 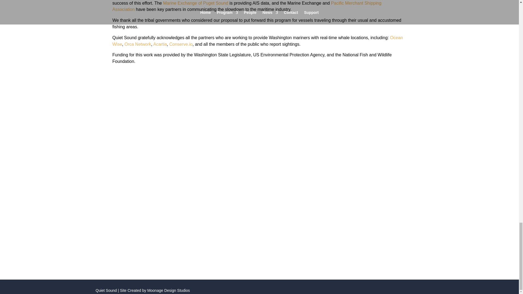 I want to click on Ocean Wise, so click(x=257, y=41).